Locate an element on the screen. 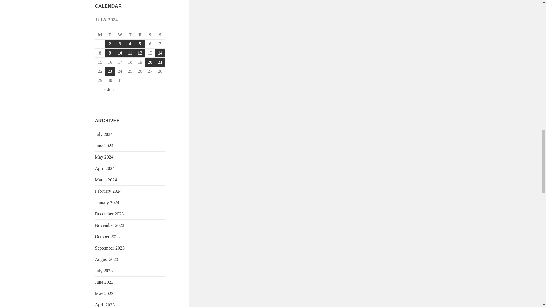 Image resolution: width=546 pixels, height=307 pixels. 9 is located at coordinates (110, 53).